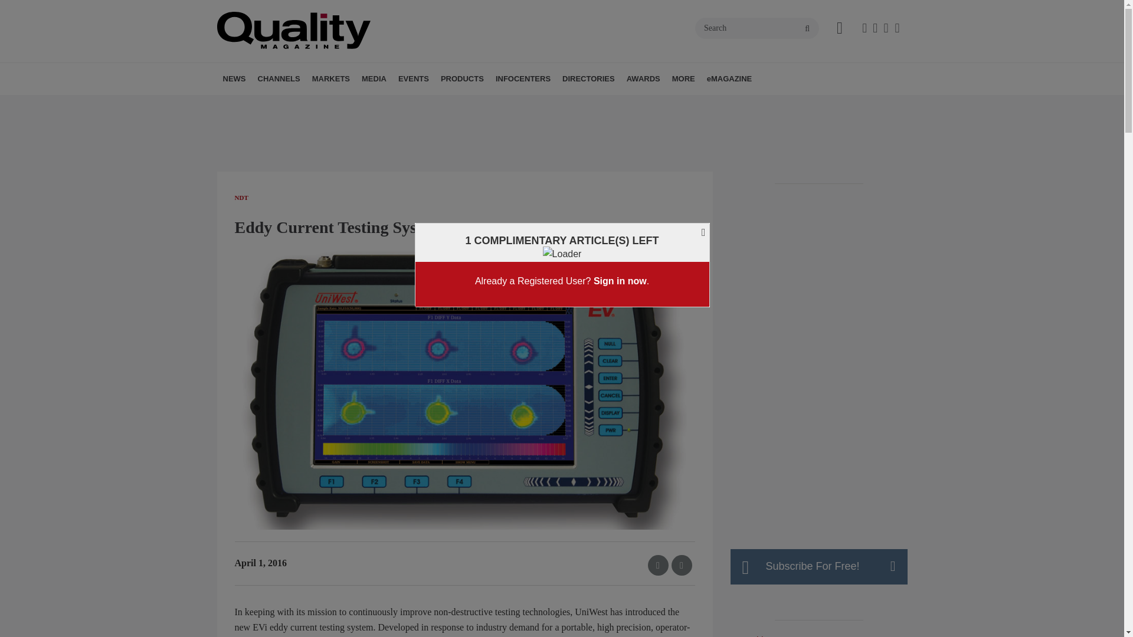  What do you see at coordinates (330, 104) in the screenshot?
I see `MANAGEMENT` at bounding box center [330, 104].